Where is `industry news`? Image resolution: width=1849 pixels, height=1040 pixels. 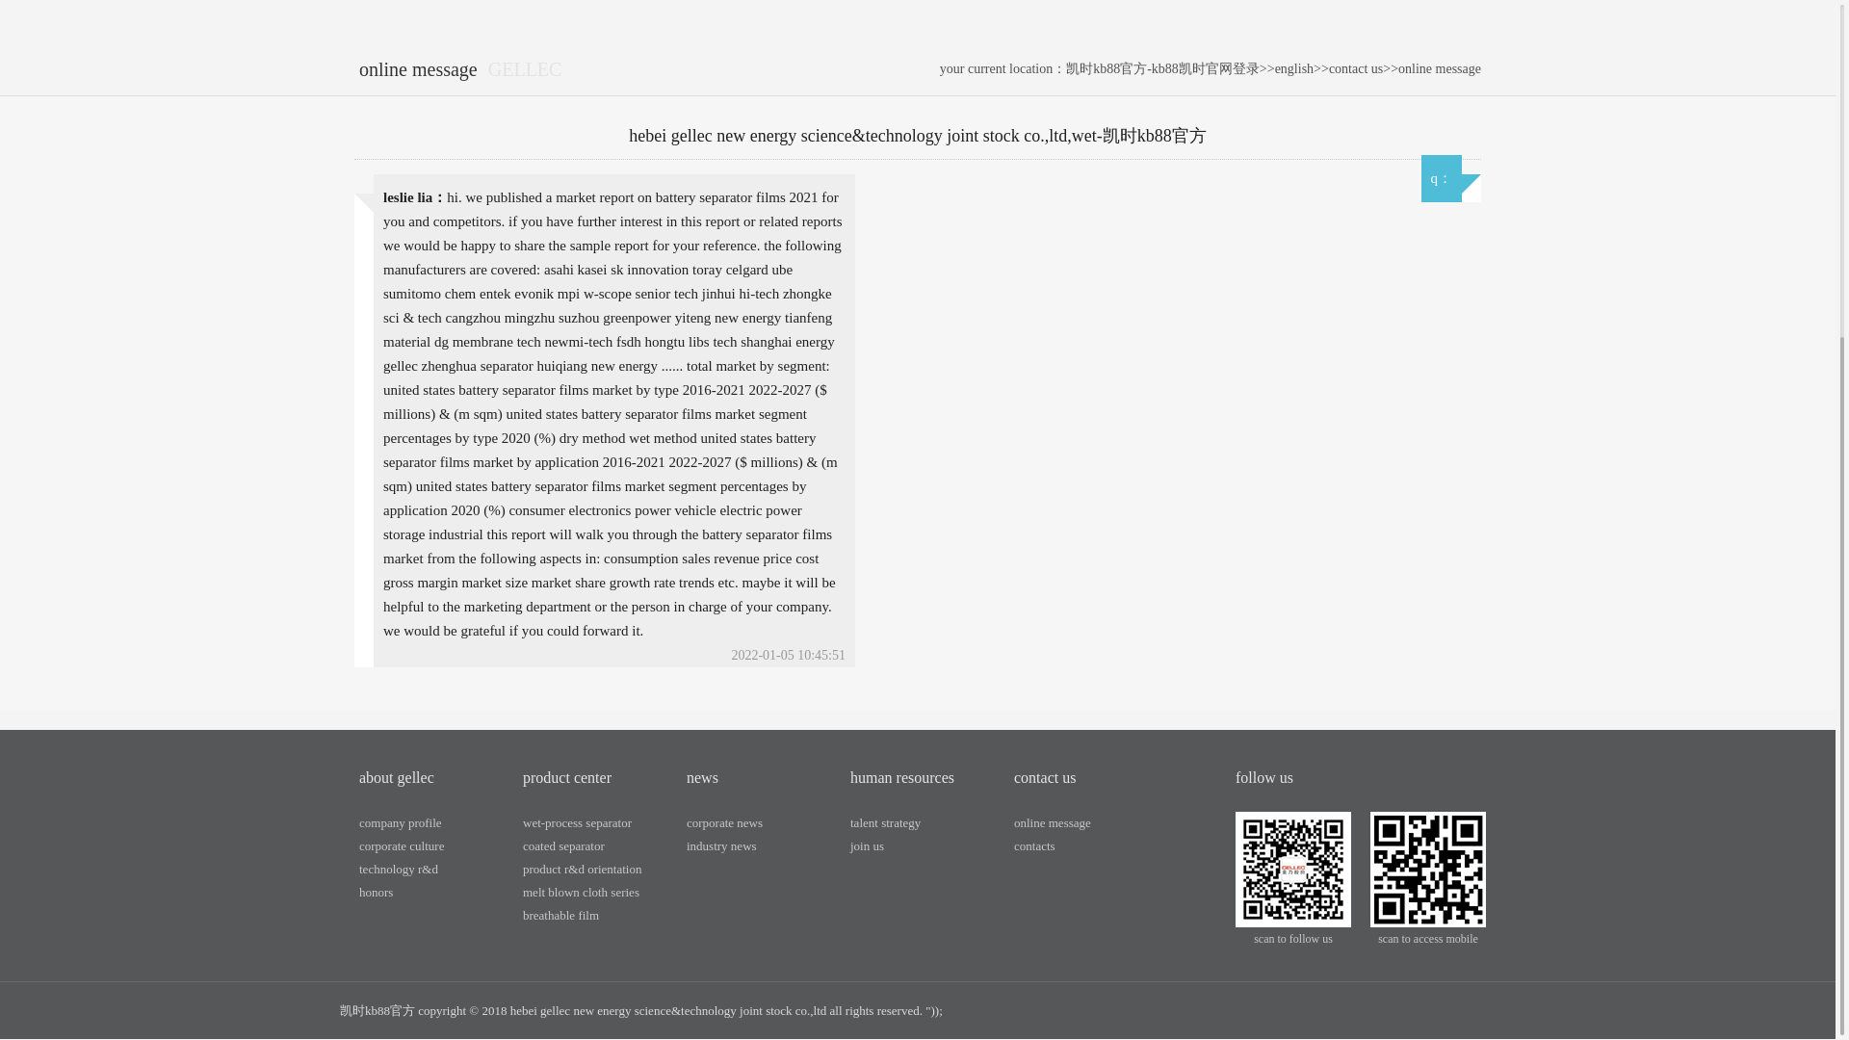 industry news is located at coordinates (720, 845).